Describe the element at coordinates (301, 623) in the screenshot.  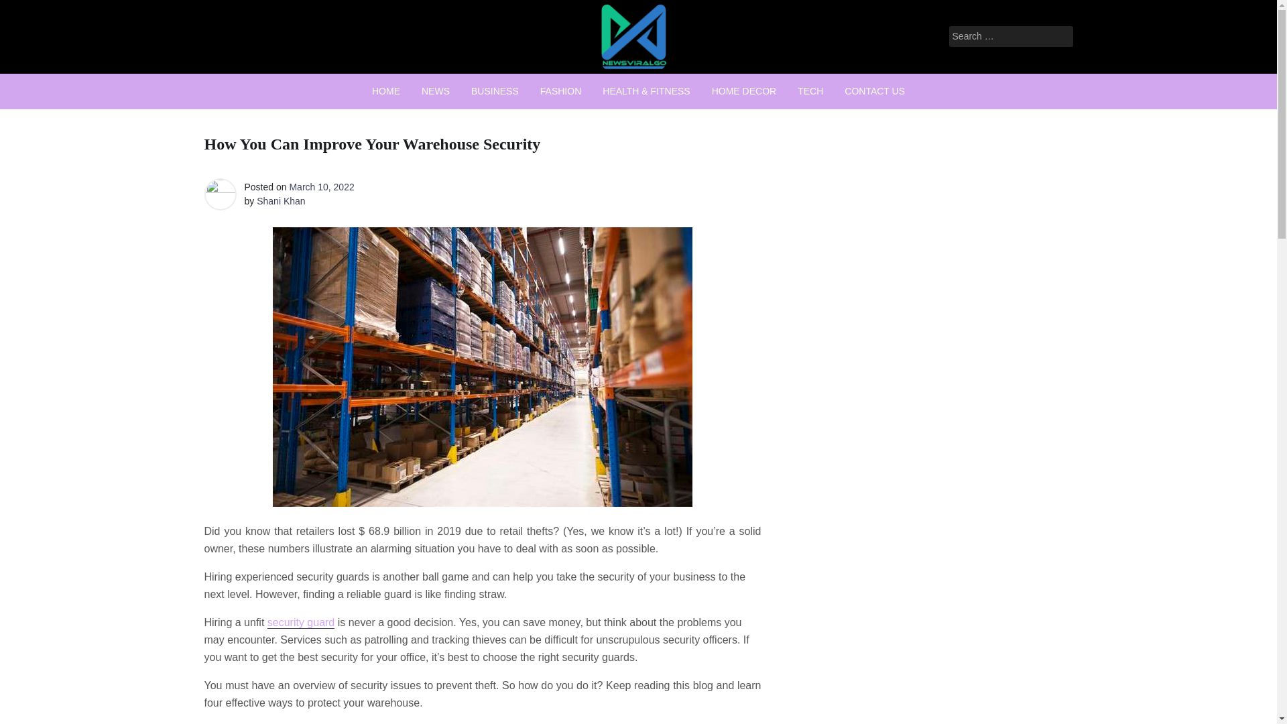
I see `security guard` at that location.